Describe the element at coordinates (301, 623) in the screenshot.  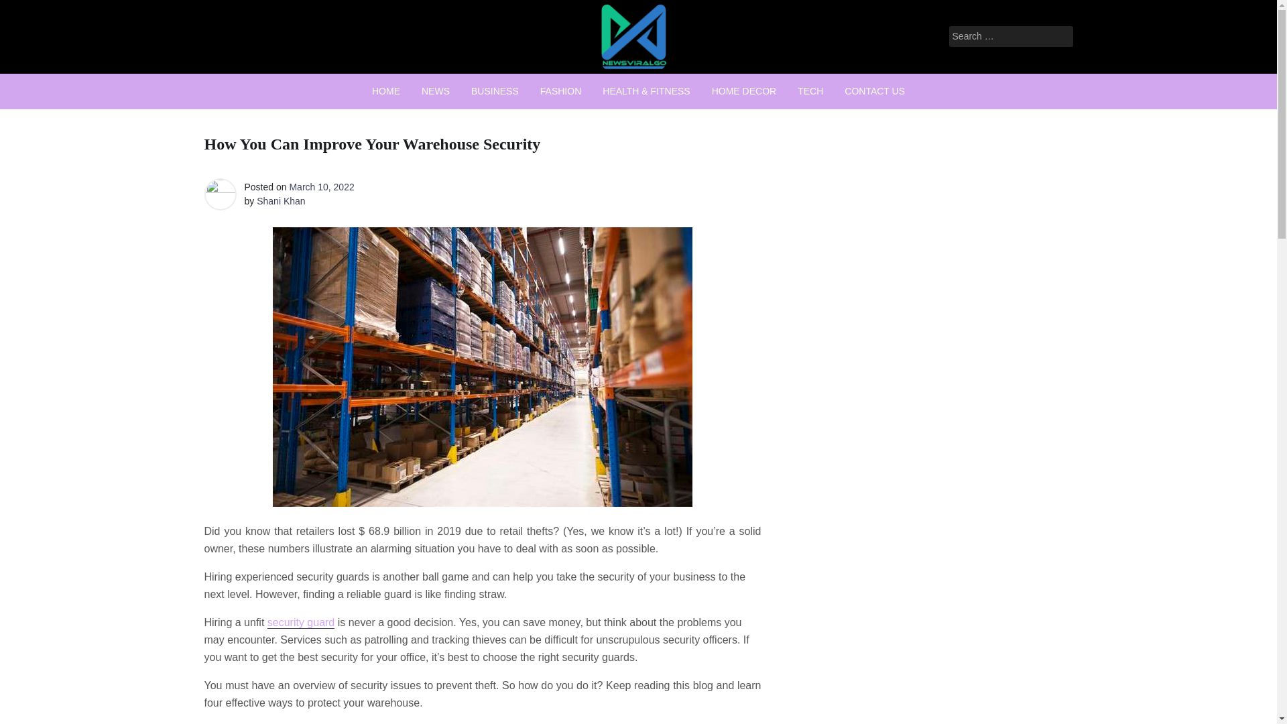
I see `security guard` at that location.